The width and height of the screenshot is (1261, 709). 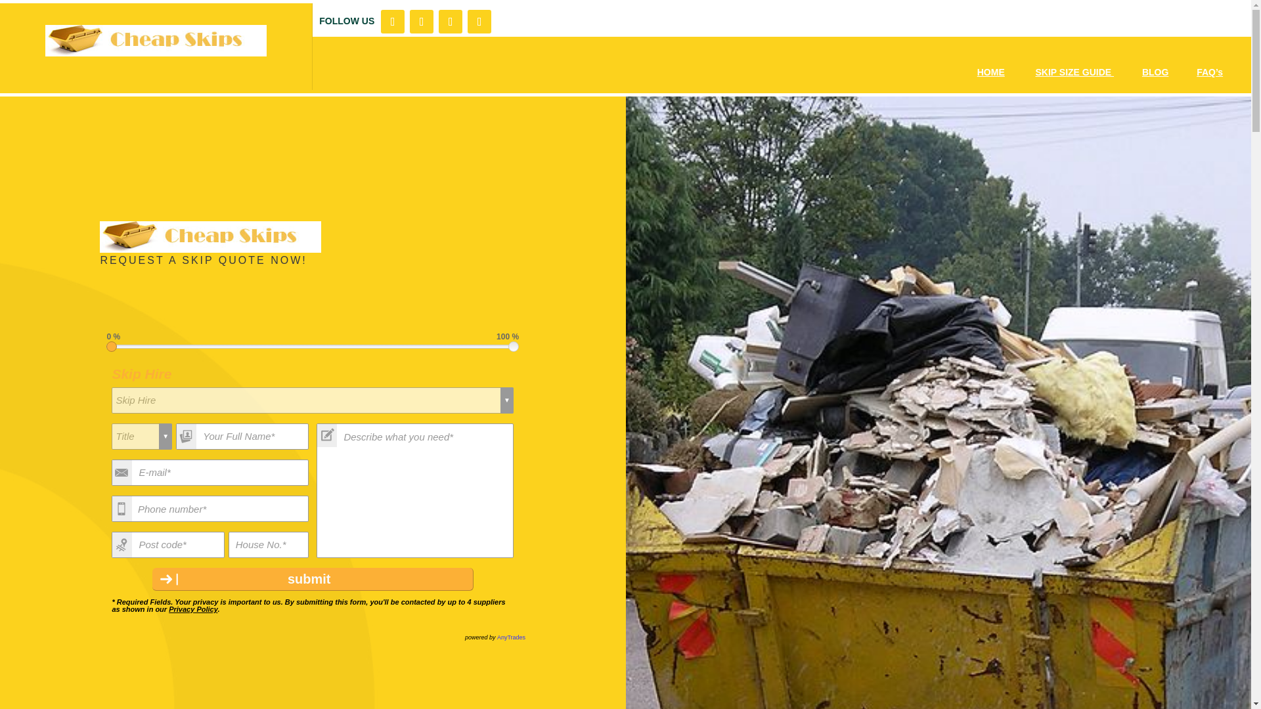 What do you see at coordinates (210, 236) in the screenshot?
I see `Cheap Skips` at bounding box center [210, 236].